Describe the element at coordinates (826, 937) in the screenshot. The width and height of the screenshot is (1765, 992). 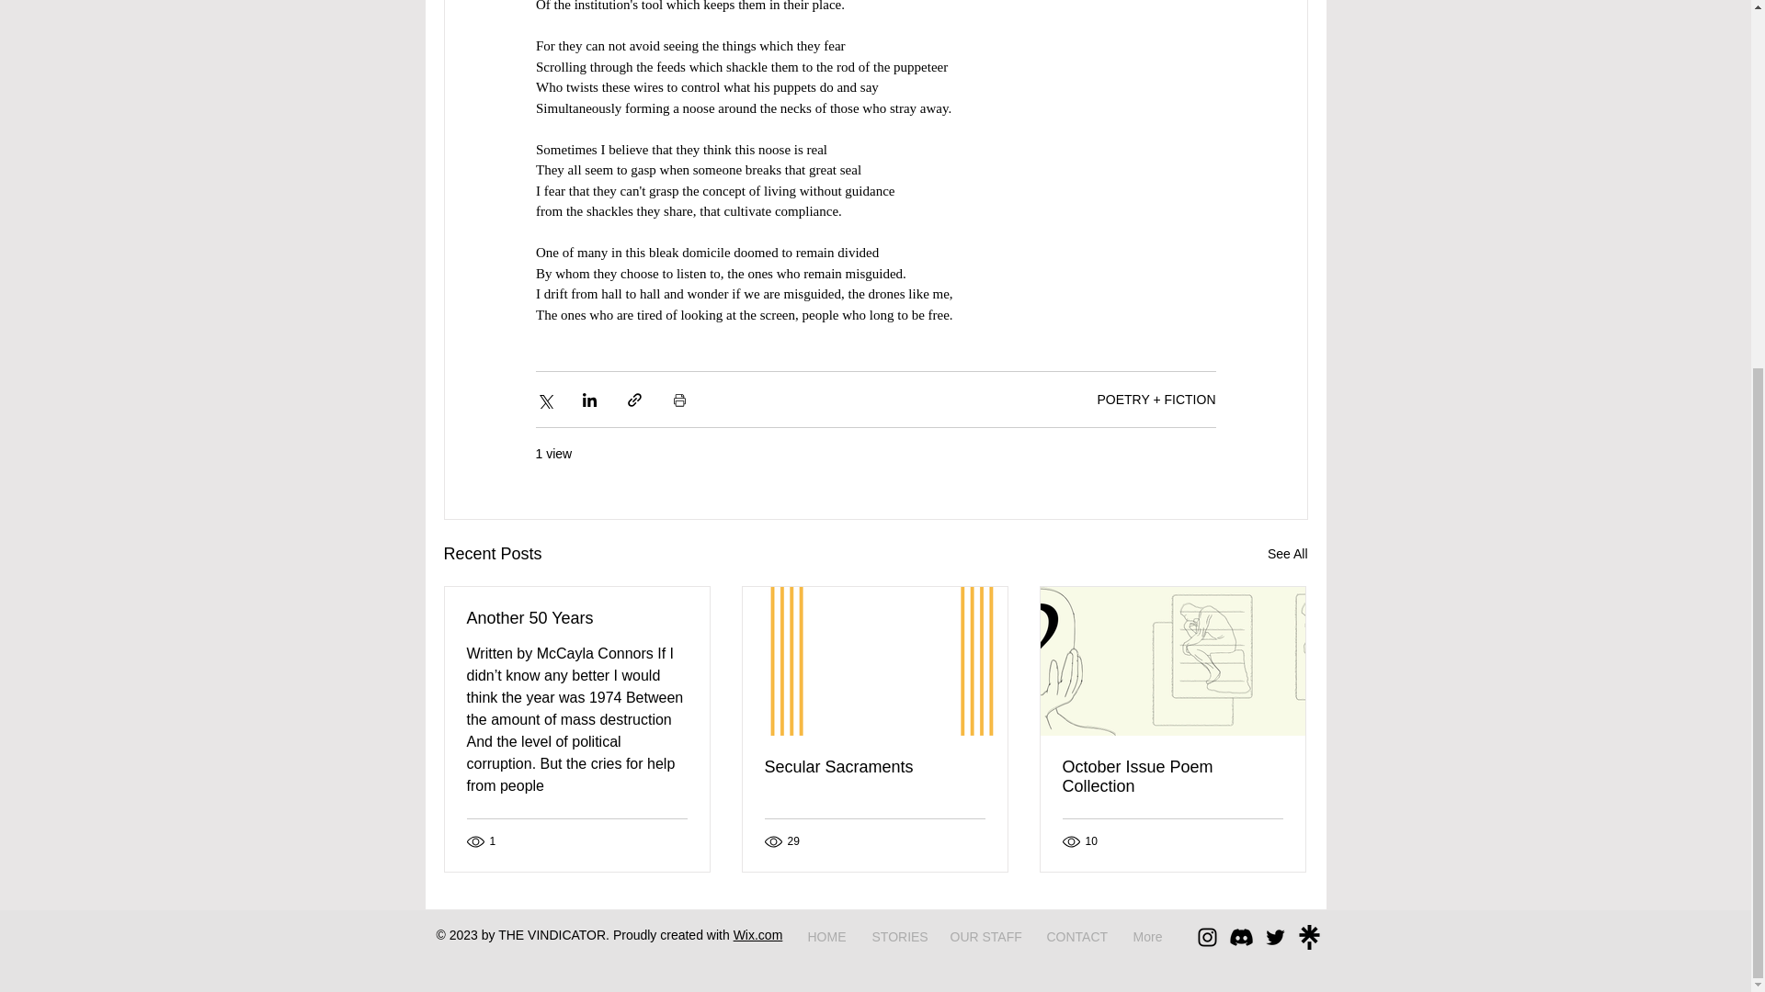
I see `HOME` at that location.